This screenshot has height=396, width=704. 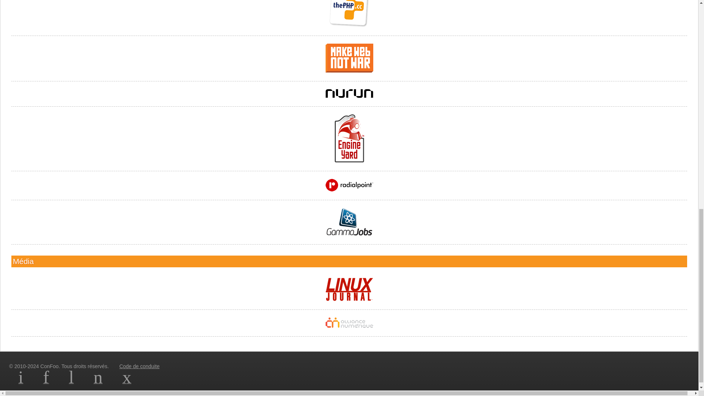 I want to click on Flickr photos, so click(x=98, y=381).